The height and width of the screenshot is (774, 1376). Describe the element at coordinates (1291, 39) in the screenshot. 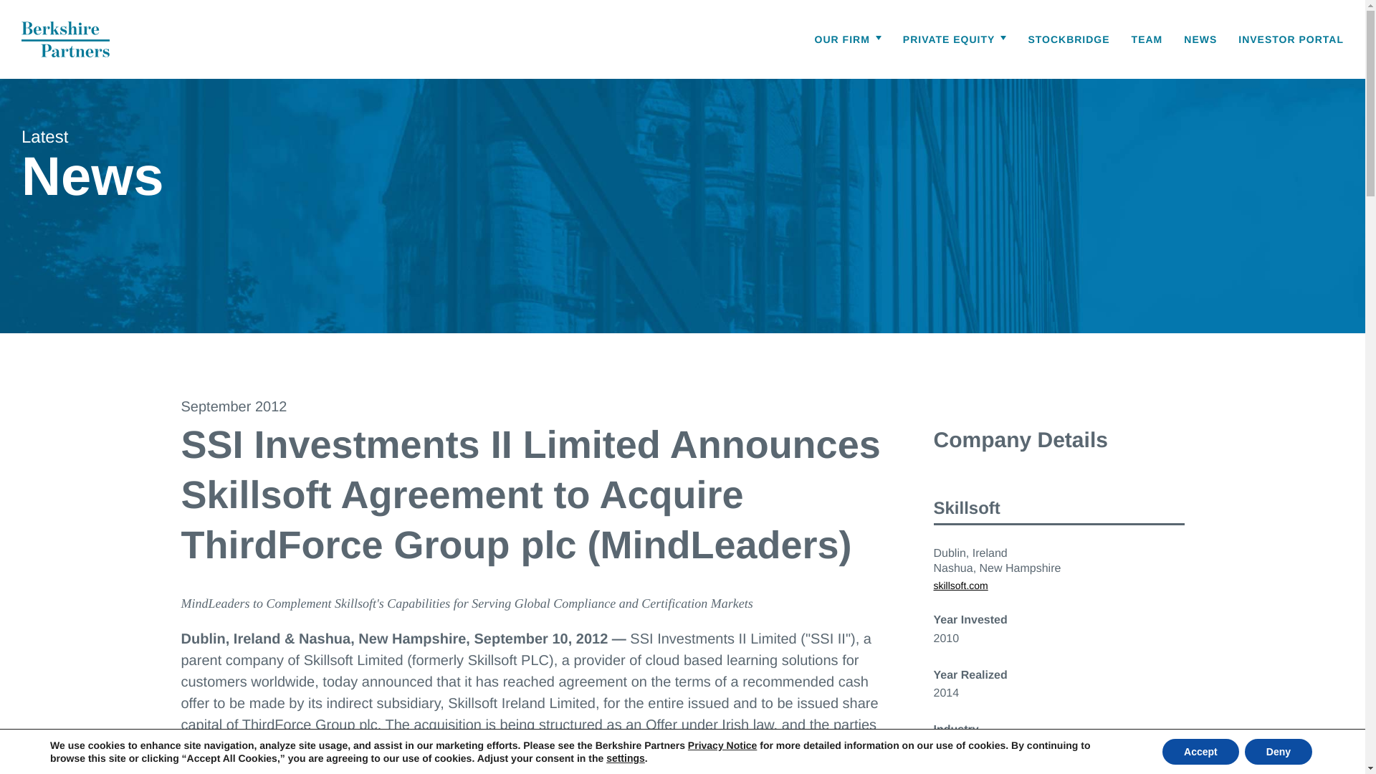

I see `Investor Portal` at that location.